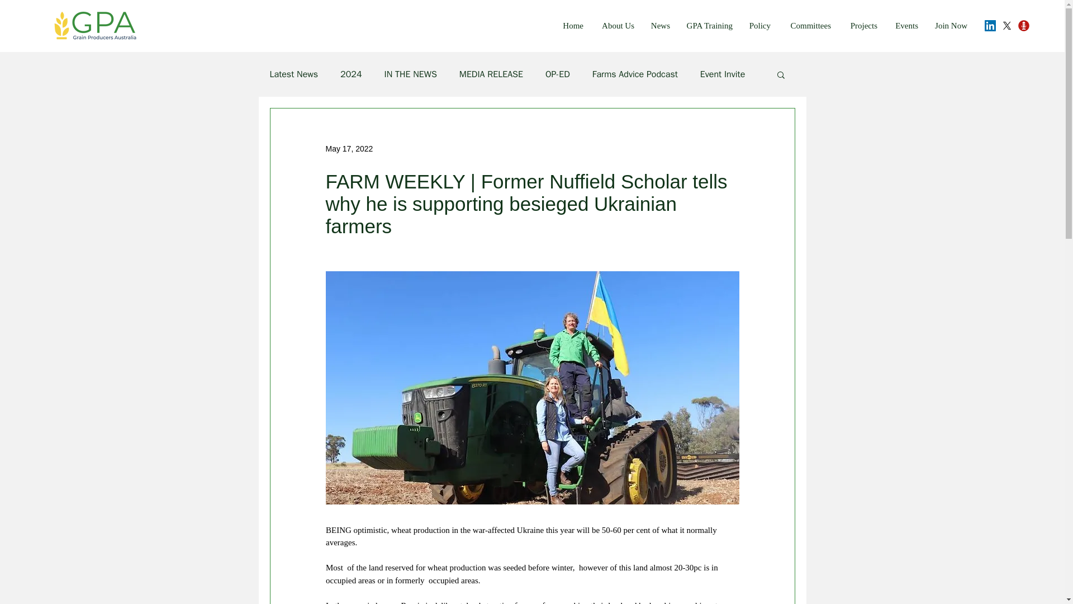 The width and height of the screenshot is (1073, 604). I want to click on May 17, 2022, so click(349, 149).